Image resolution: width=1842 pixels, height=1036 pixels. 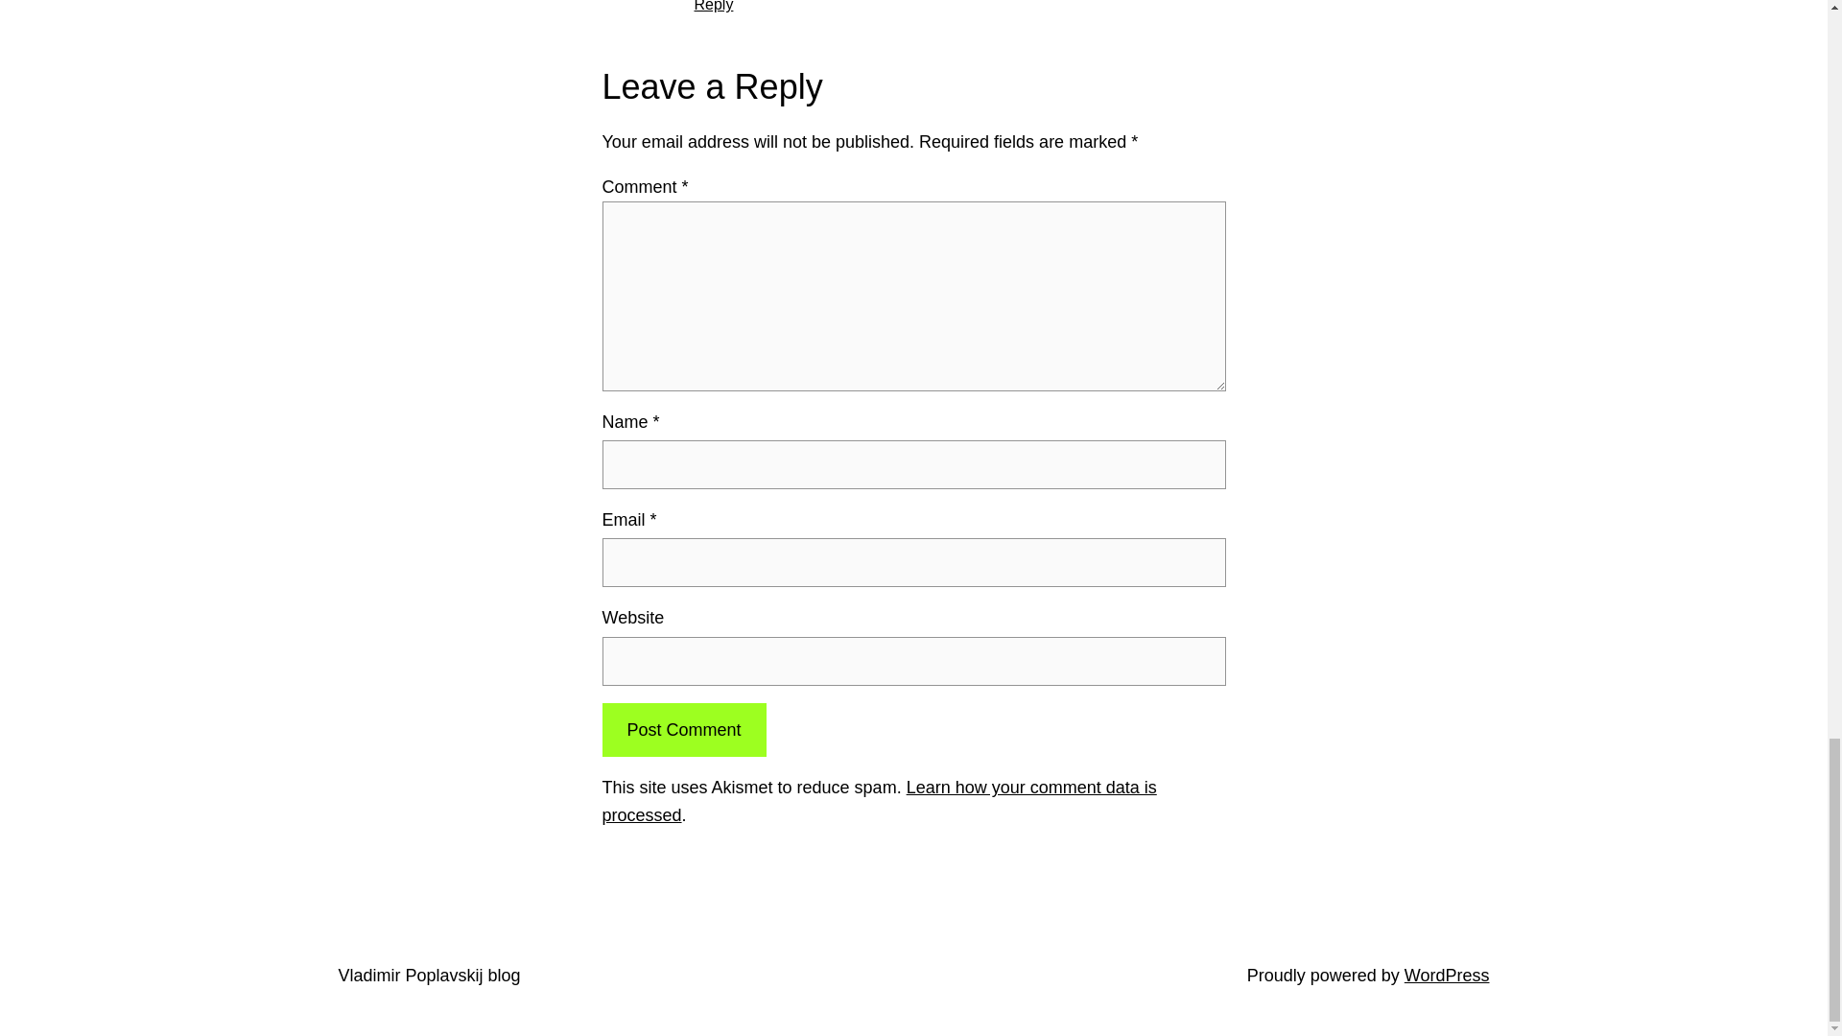 I want to click on Reply, so click(x=714, y=6).